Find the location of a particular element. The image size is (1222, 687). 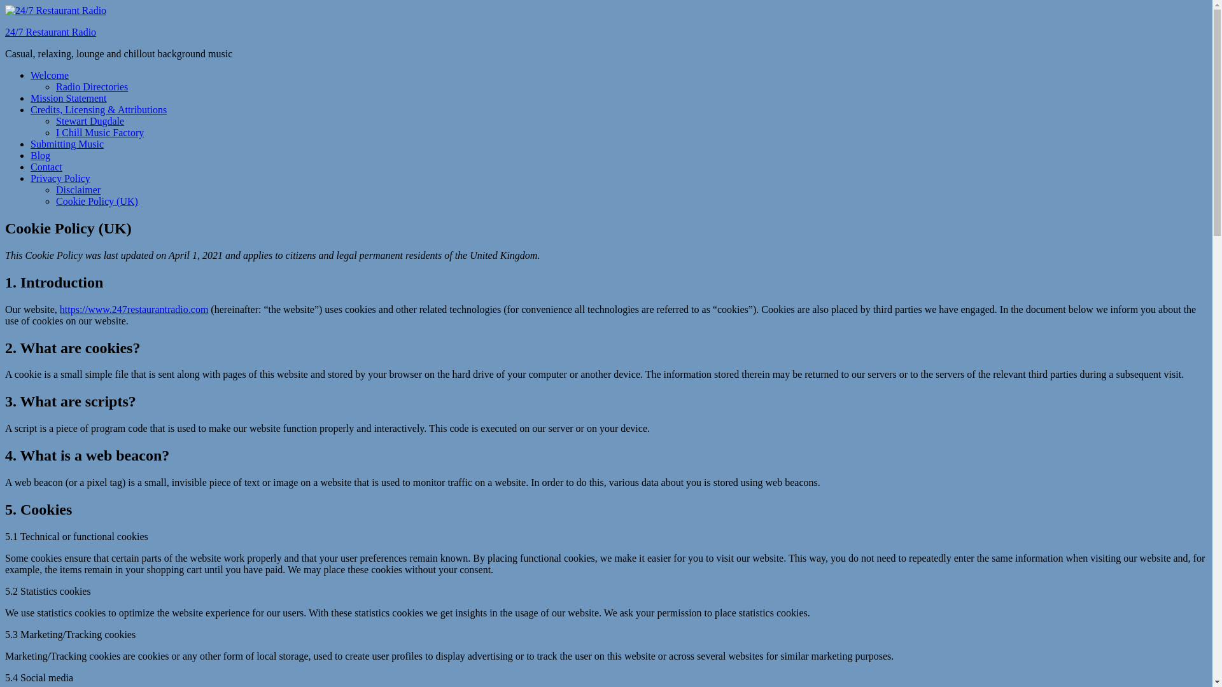

Stewart Dugdale is located at coordinates (90, 121).